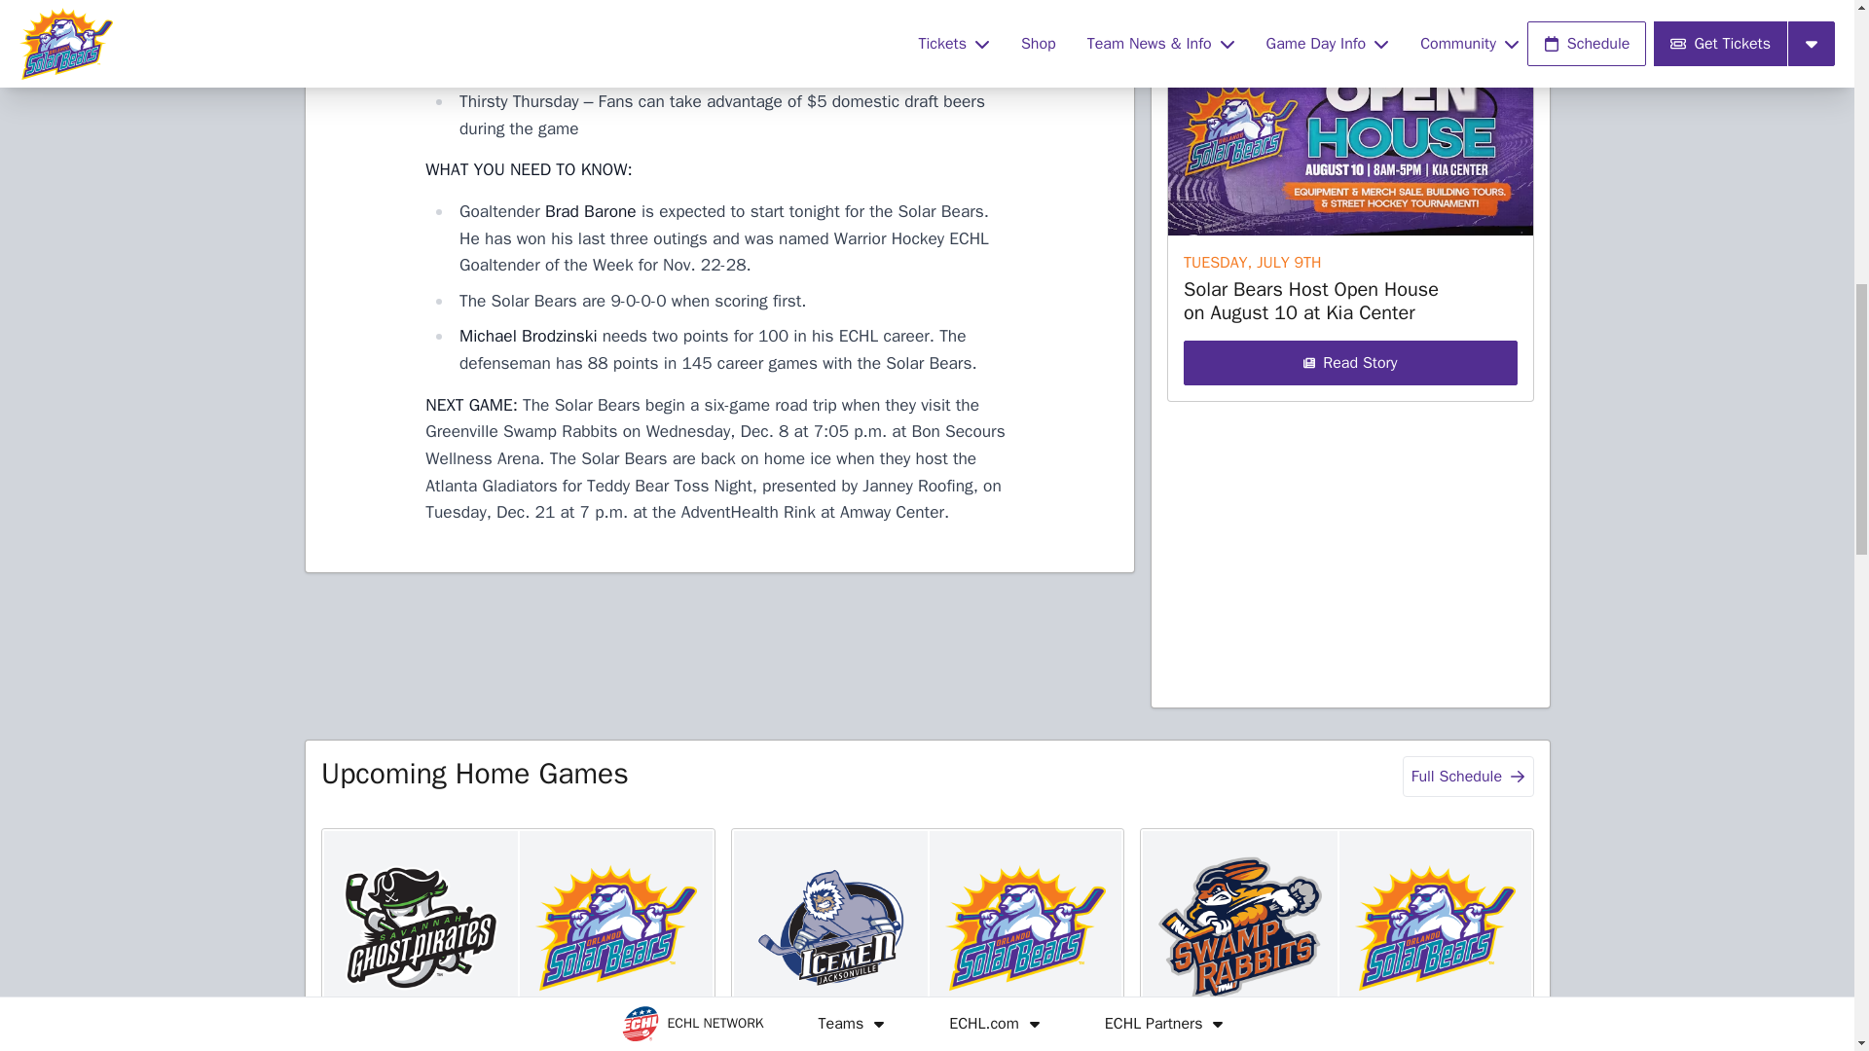  Describe the element at coordinates (718, 664) in the screenshot. I see `3rd party ad content` at that location.